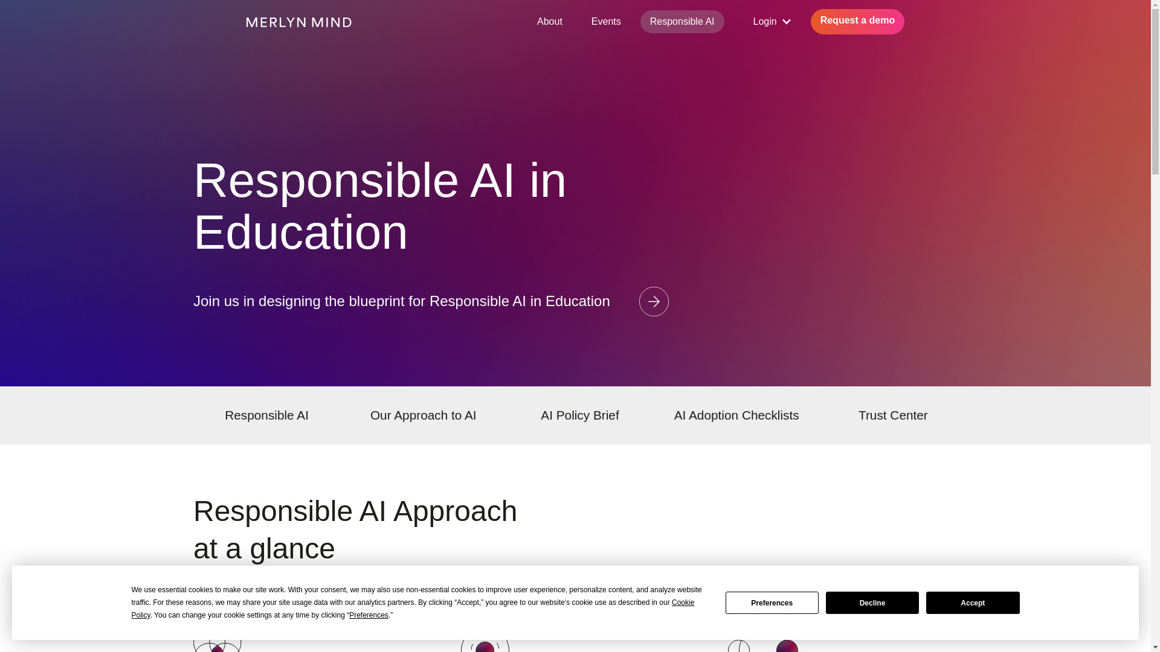  What do you see at coordinates (423, 415) in the screenshot?
I see `Our Approach to AI` at bounding box center [423, 415].